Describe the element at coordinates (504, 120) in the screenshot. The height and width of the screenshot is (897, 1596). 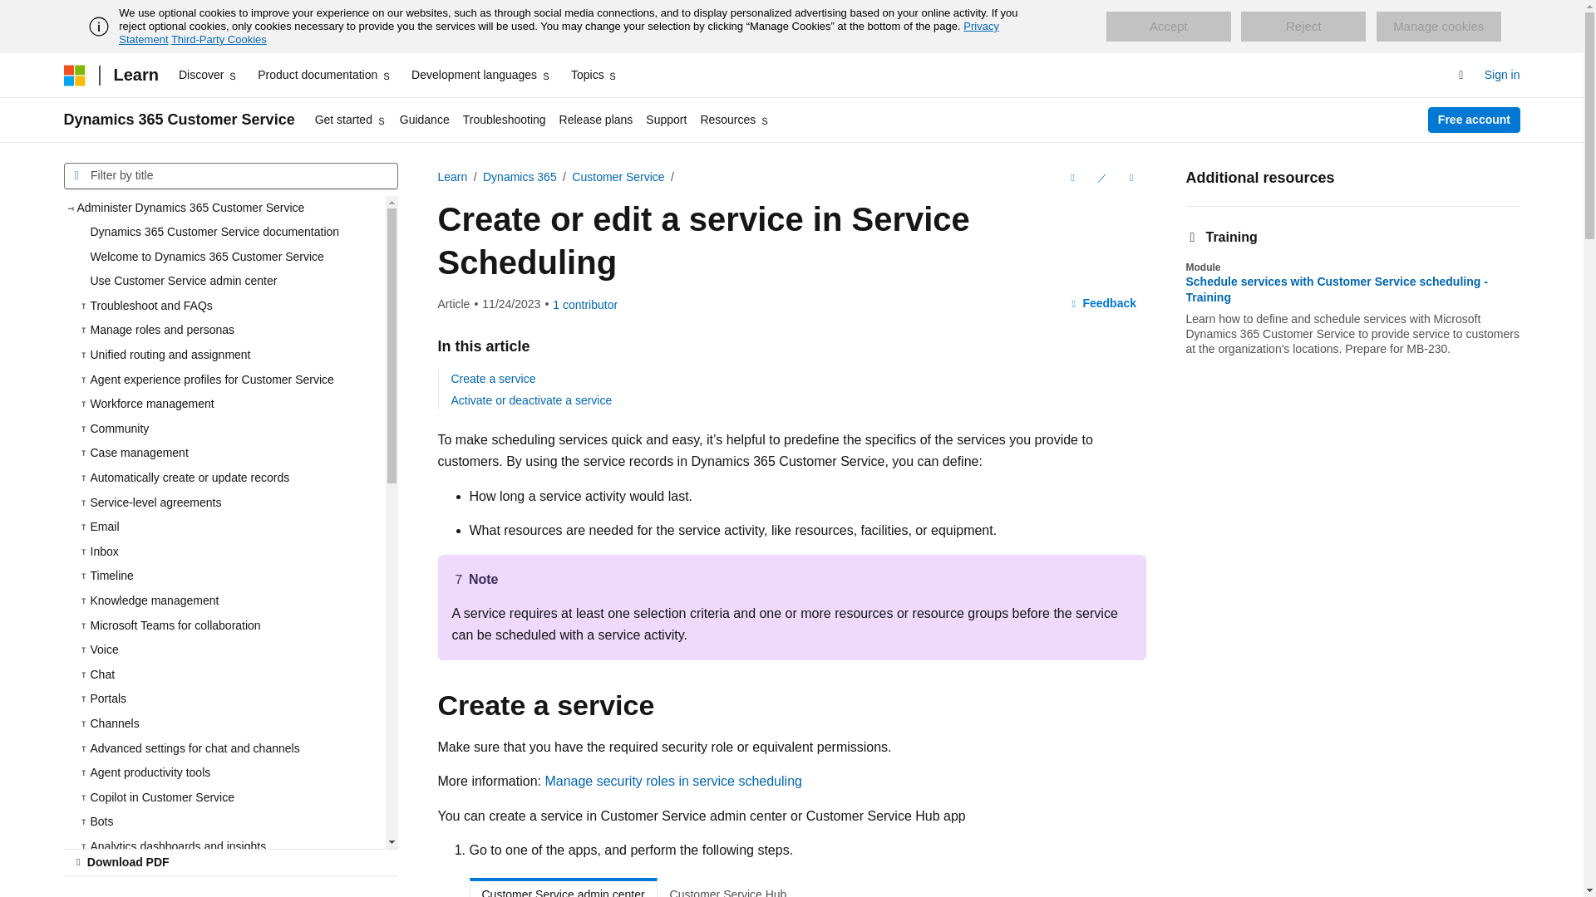
I see `Troubleshooting` at that location.